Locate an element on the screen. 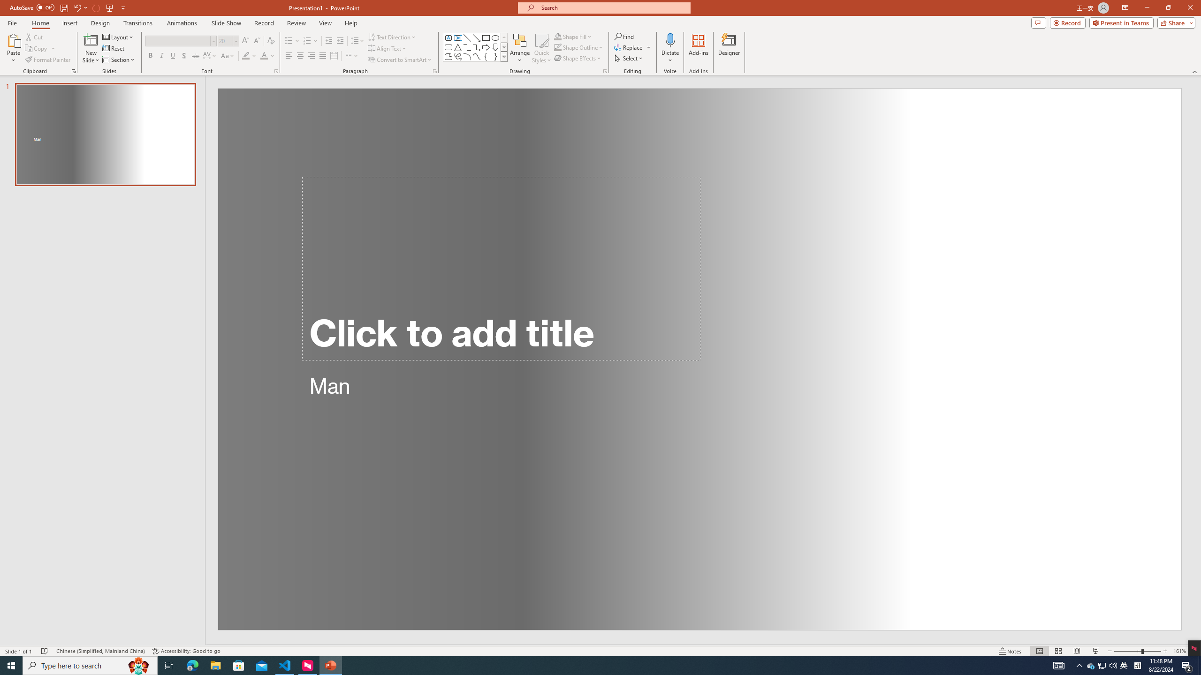 The image size is (1201, 675). Select is located at coordinates (629, 58).